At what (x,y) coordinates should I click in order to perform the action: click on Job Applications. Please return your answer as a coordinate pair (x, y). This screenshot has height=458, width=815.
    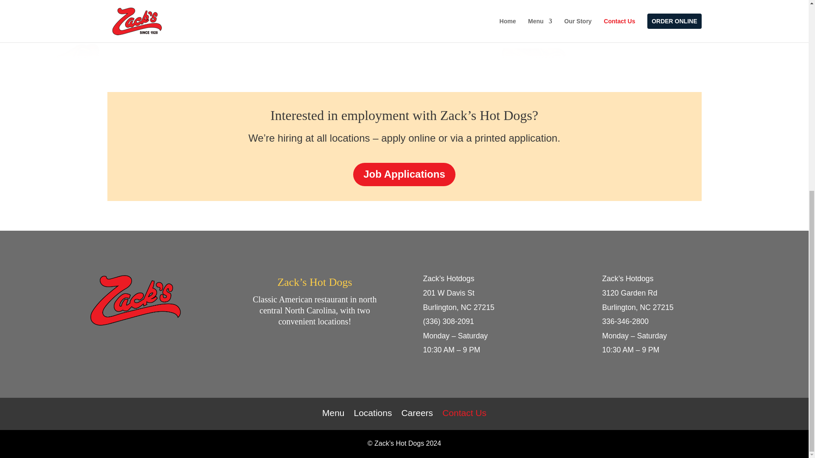
    Looking at the image, I should click on (404, 174).